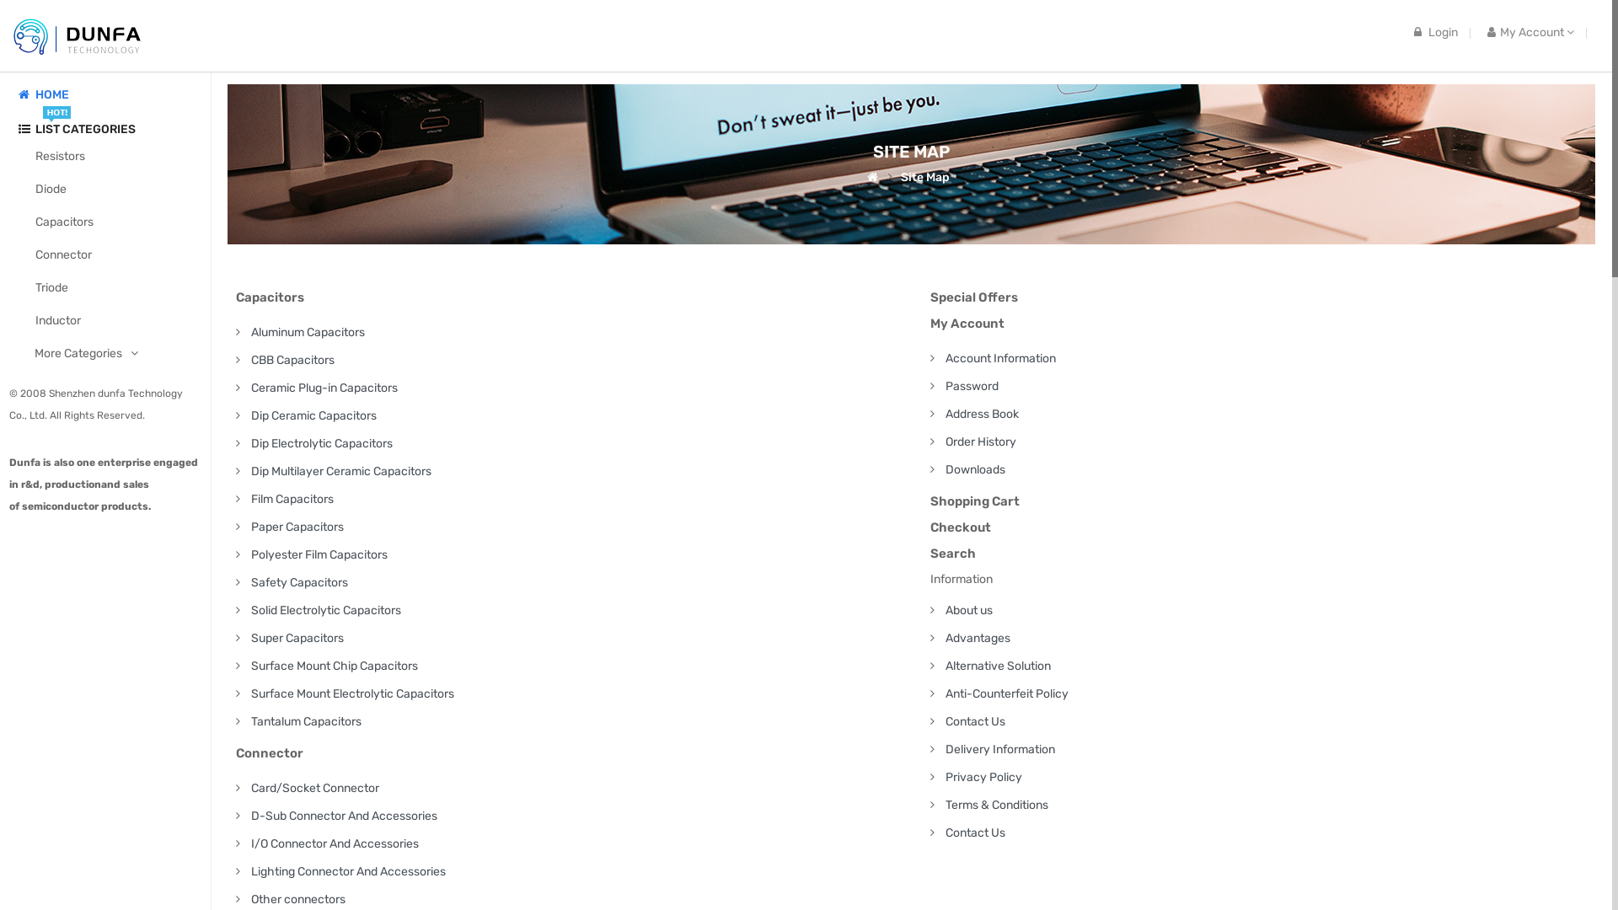  I want to click on Site Map, so click(925, 178).